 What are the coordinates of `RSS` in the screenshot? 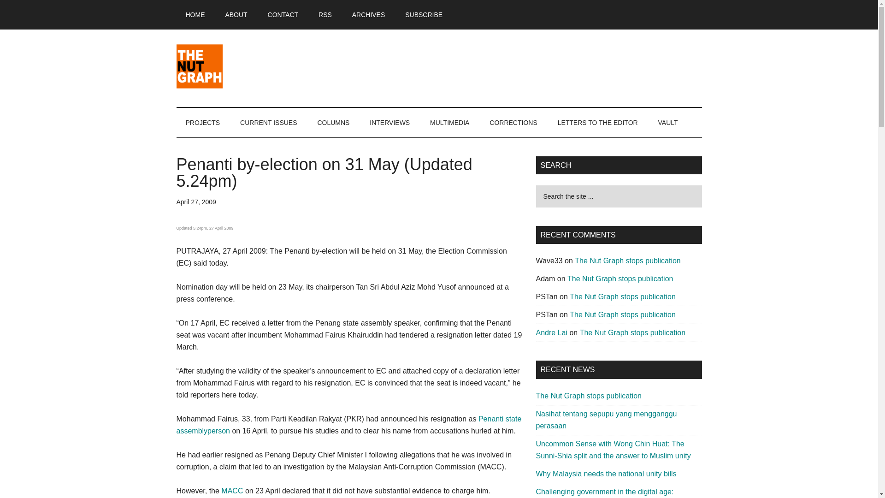 It's located at (324, 15).